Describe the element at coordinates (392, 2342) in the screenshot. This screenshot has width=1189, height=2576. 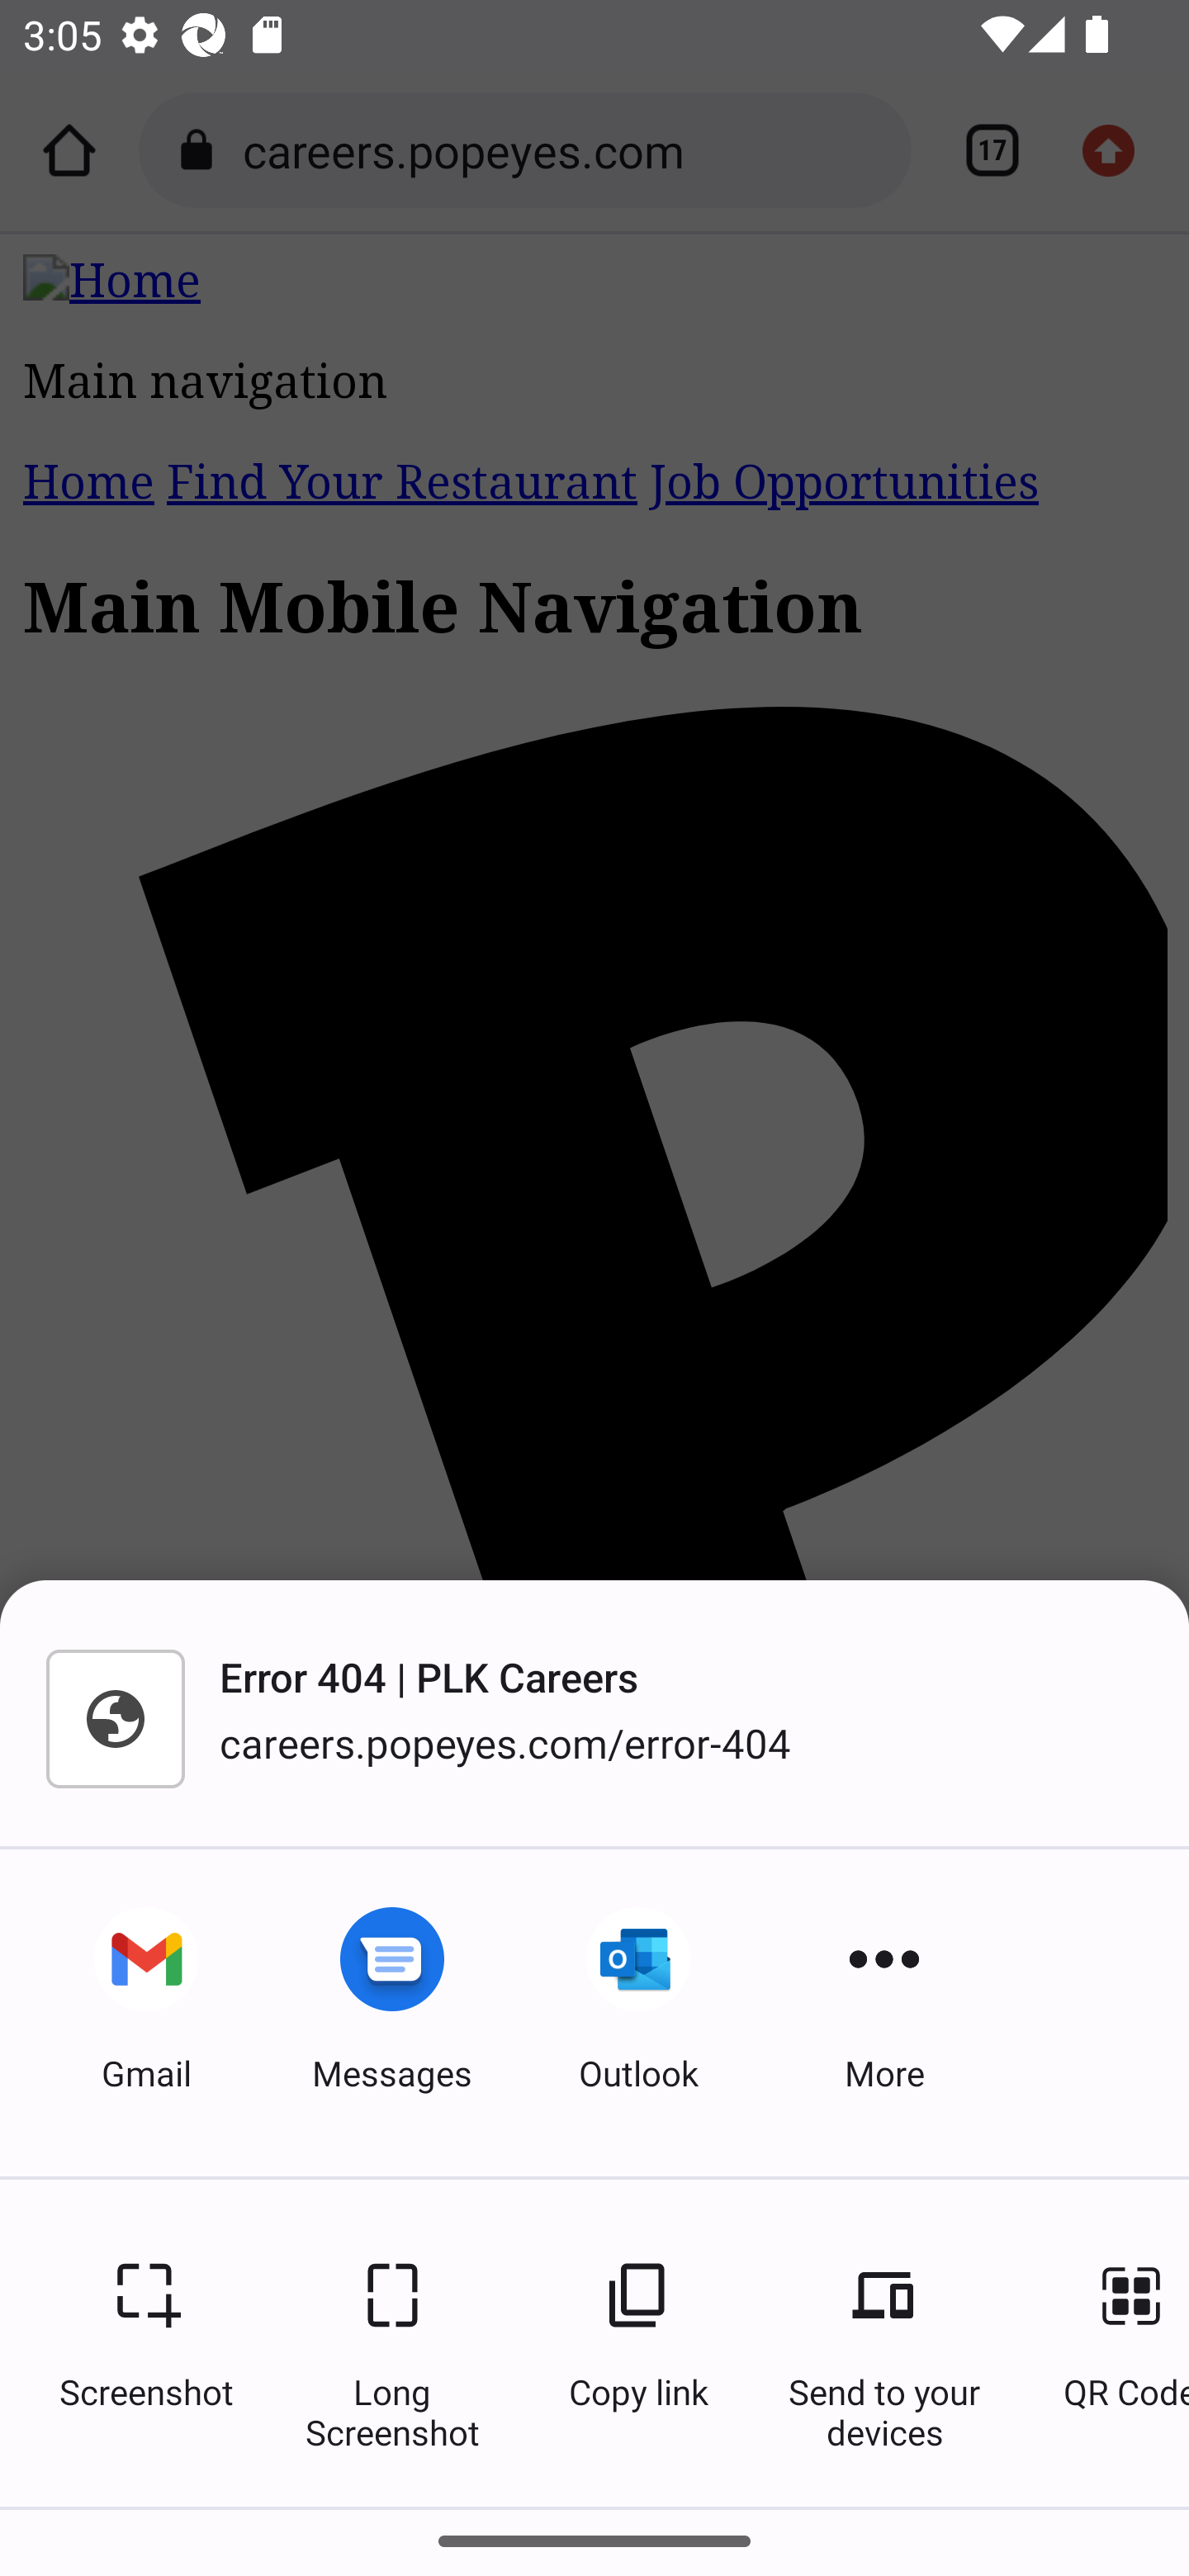
I see `Long Screenshot` at that location.